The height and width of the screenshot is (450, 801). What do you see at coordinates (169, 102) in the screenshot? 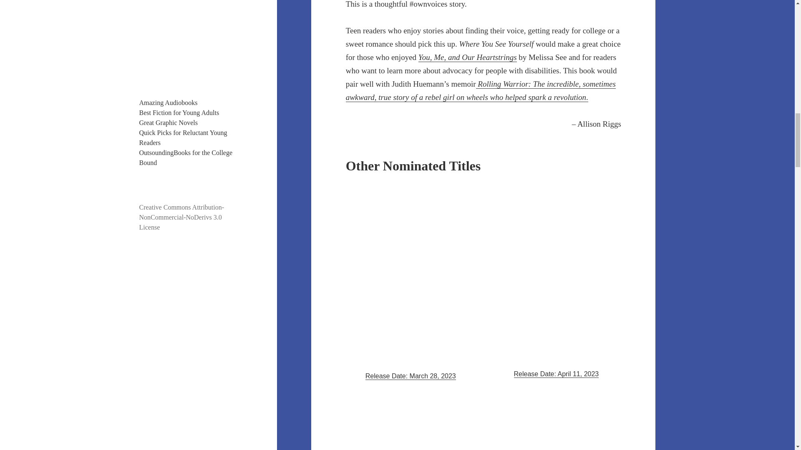
I see `Amazing Audiobooks` at bounding box center [169, 102].